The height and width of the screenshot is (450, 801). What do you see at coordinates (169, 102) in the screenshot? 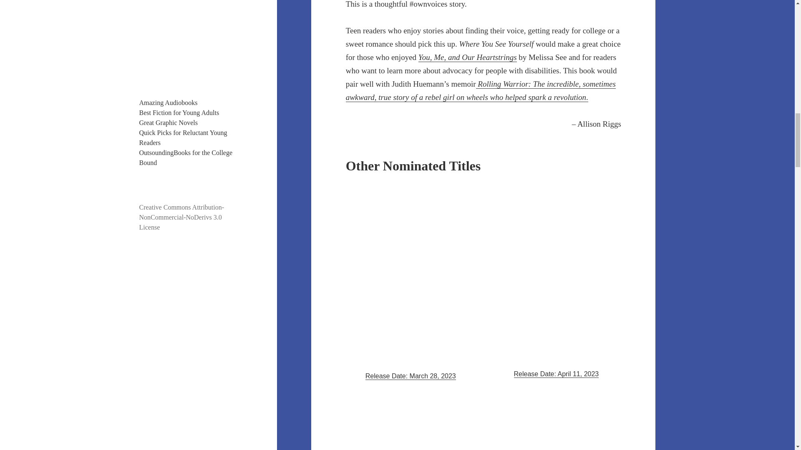
I see `Amazing Audiobooks` at bounding box center [169, 102].